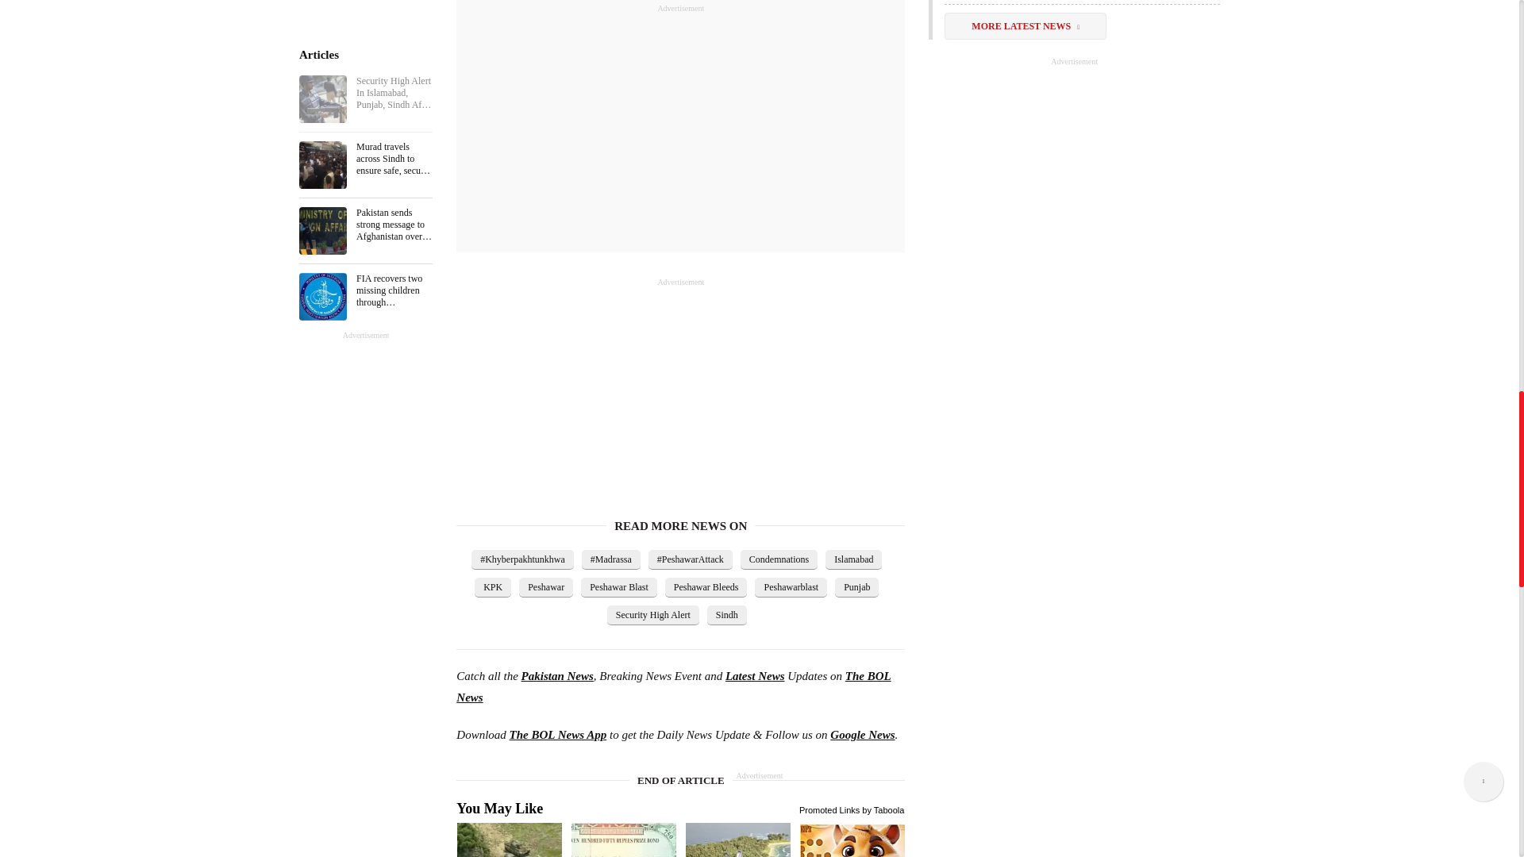  What do you see at coordinates (680, 125) in the screenshot?
I see `Advertisement` at bounding box center [680, 125].